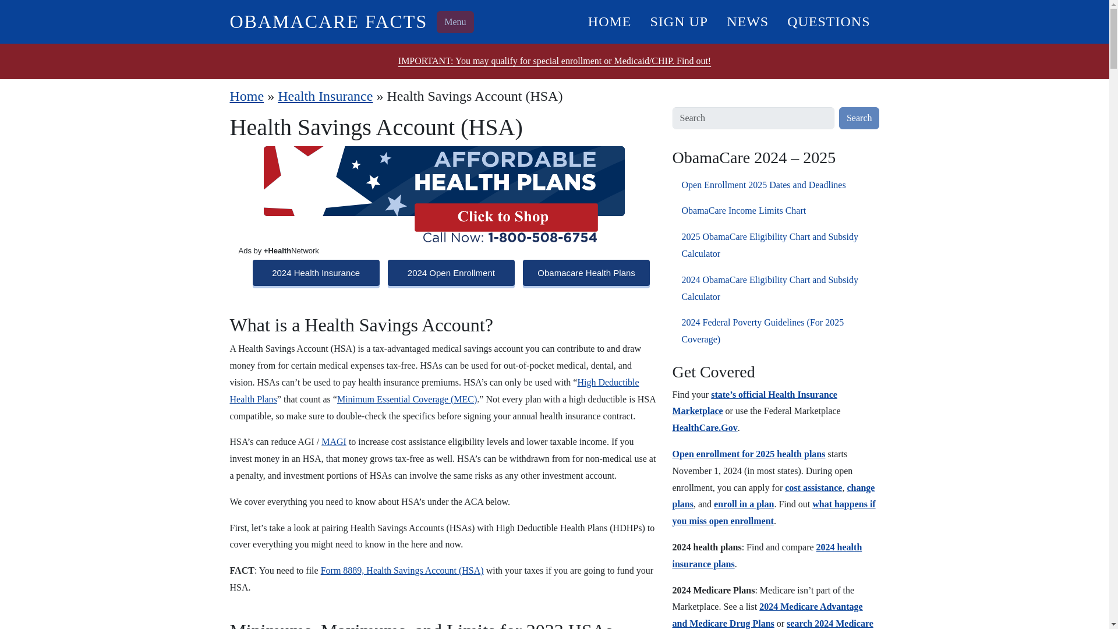 The height and width of the screenshot is (629, 1118). Describe the element at coordinates (402, 570) in the screenshot. I see `health savings account form 8889` at that location.